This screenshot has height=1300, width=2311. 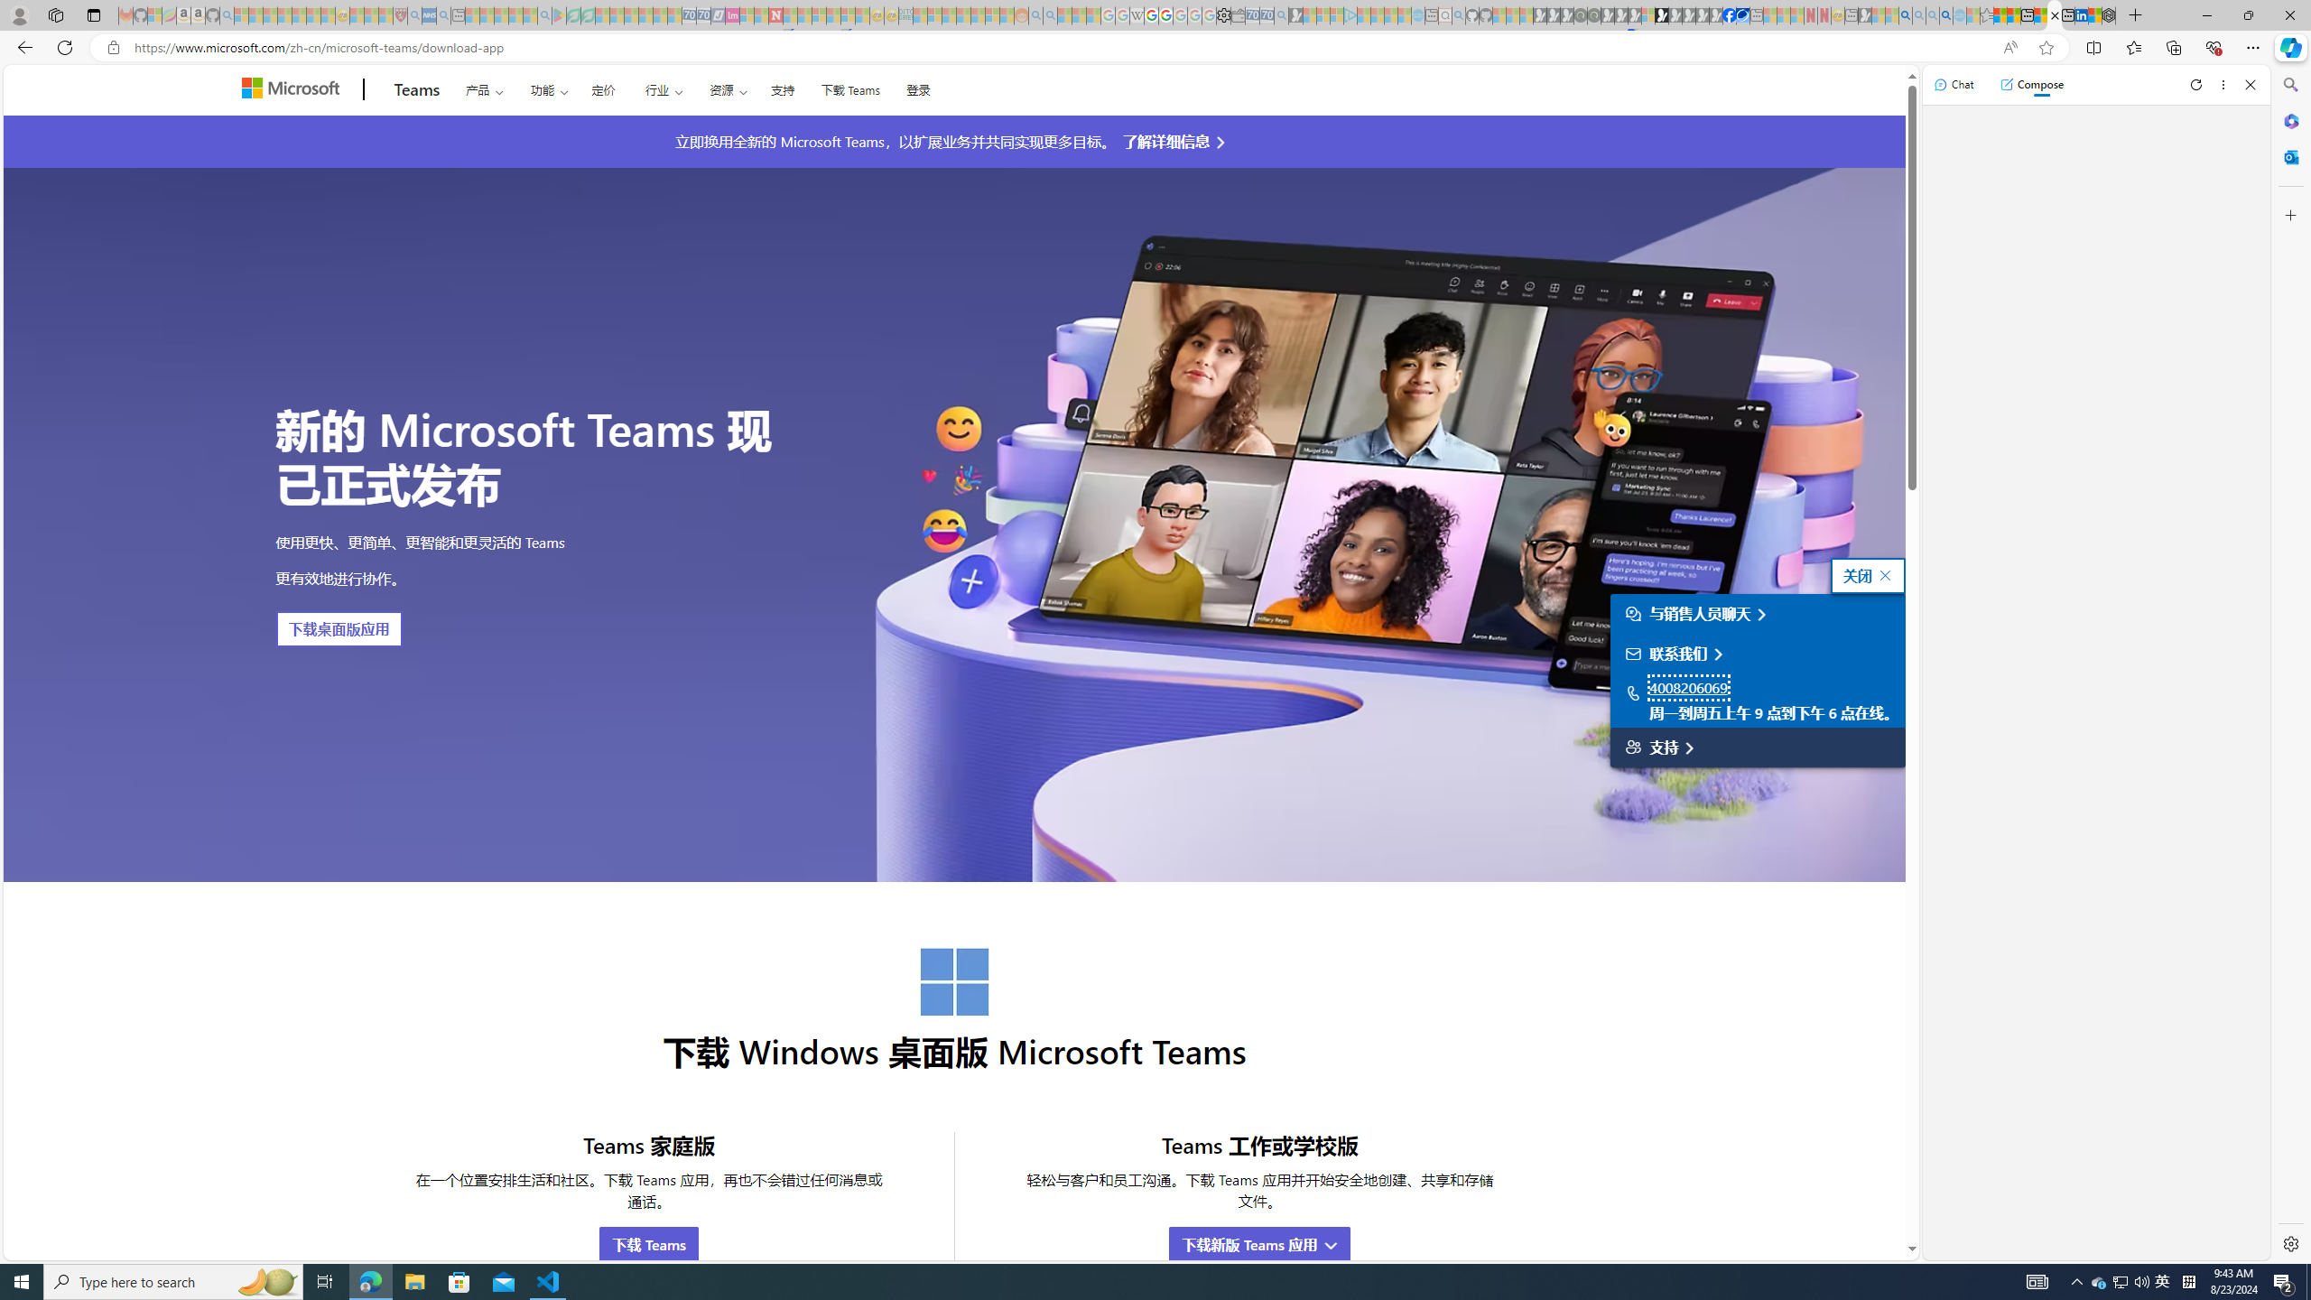 What do you see at coordinates (703, 15) in the screenshot?
I see `Cheap Hotels - Save70.com - Sleeping` at bounding box center [703, 15].